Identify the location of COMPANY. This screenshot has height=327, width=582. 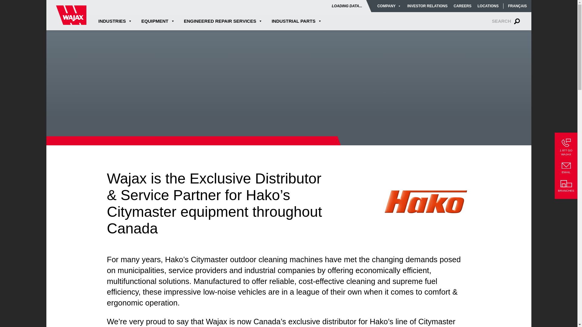
(390, 6).